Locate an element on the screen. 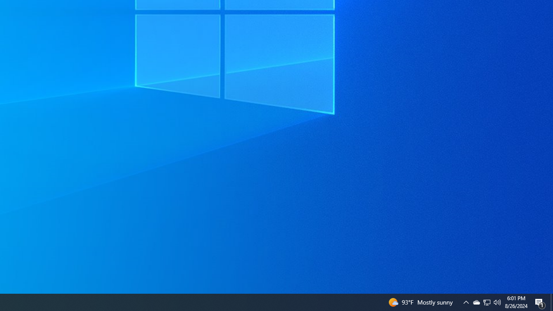 The width and height of the screenshot is (553, 311). User Promoted Notification Area is located at coordinates (497, 302).